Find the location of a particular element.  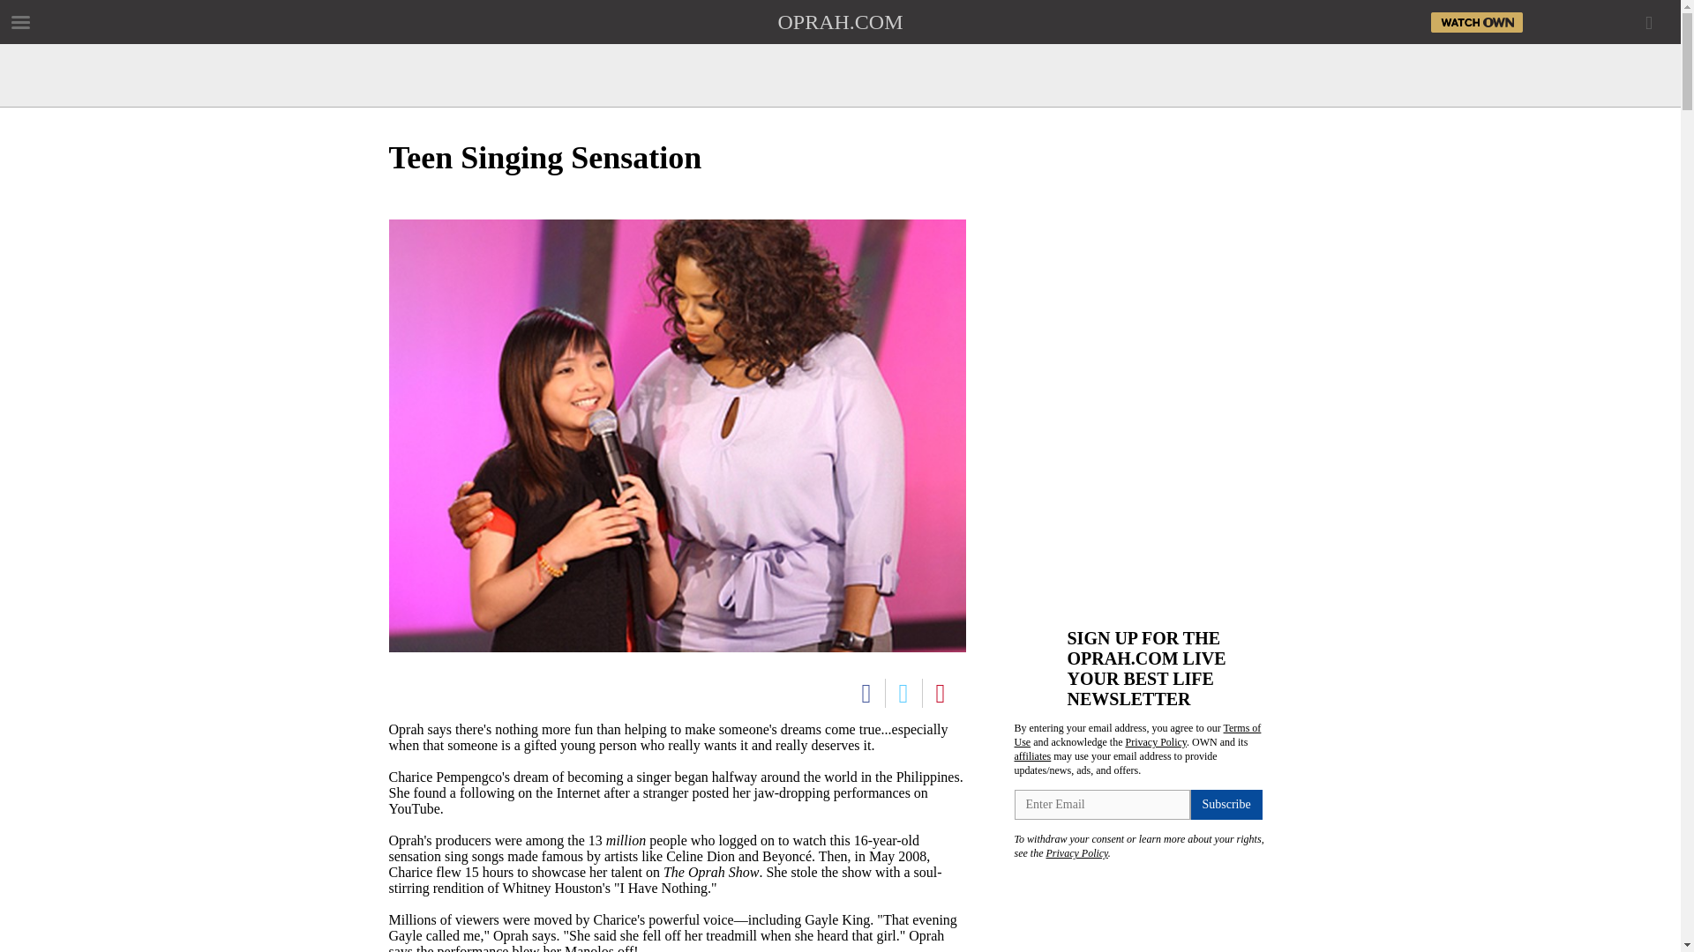

Privacy Policy is located at coordinates (1076, 853).